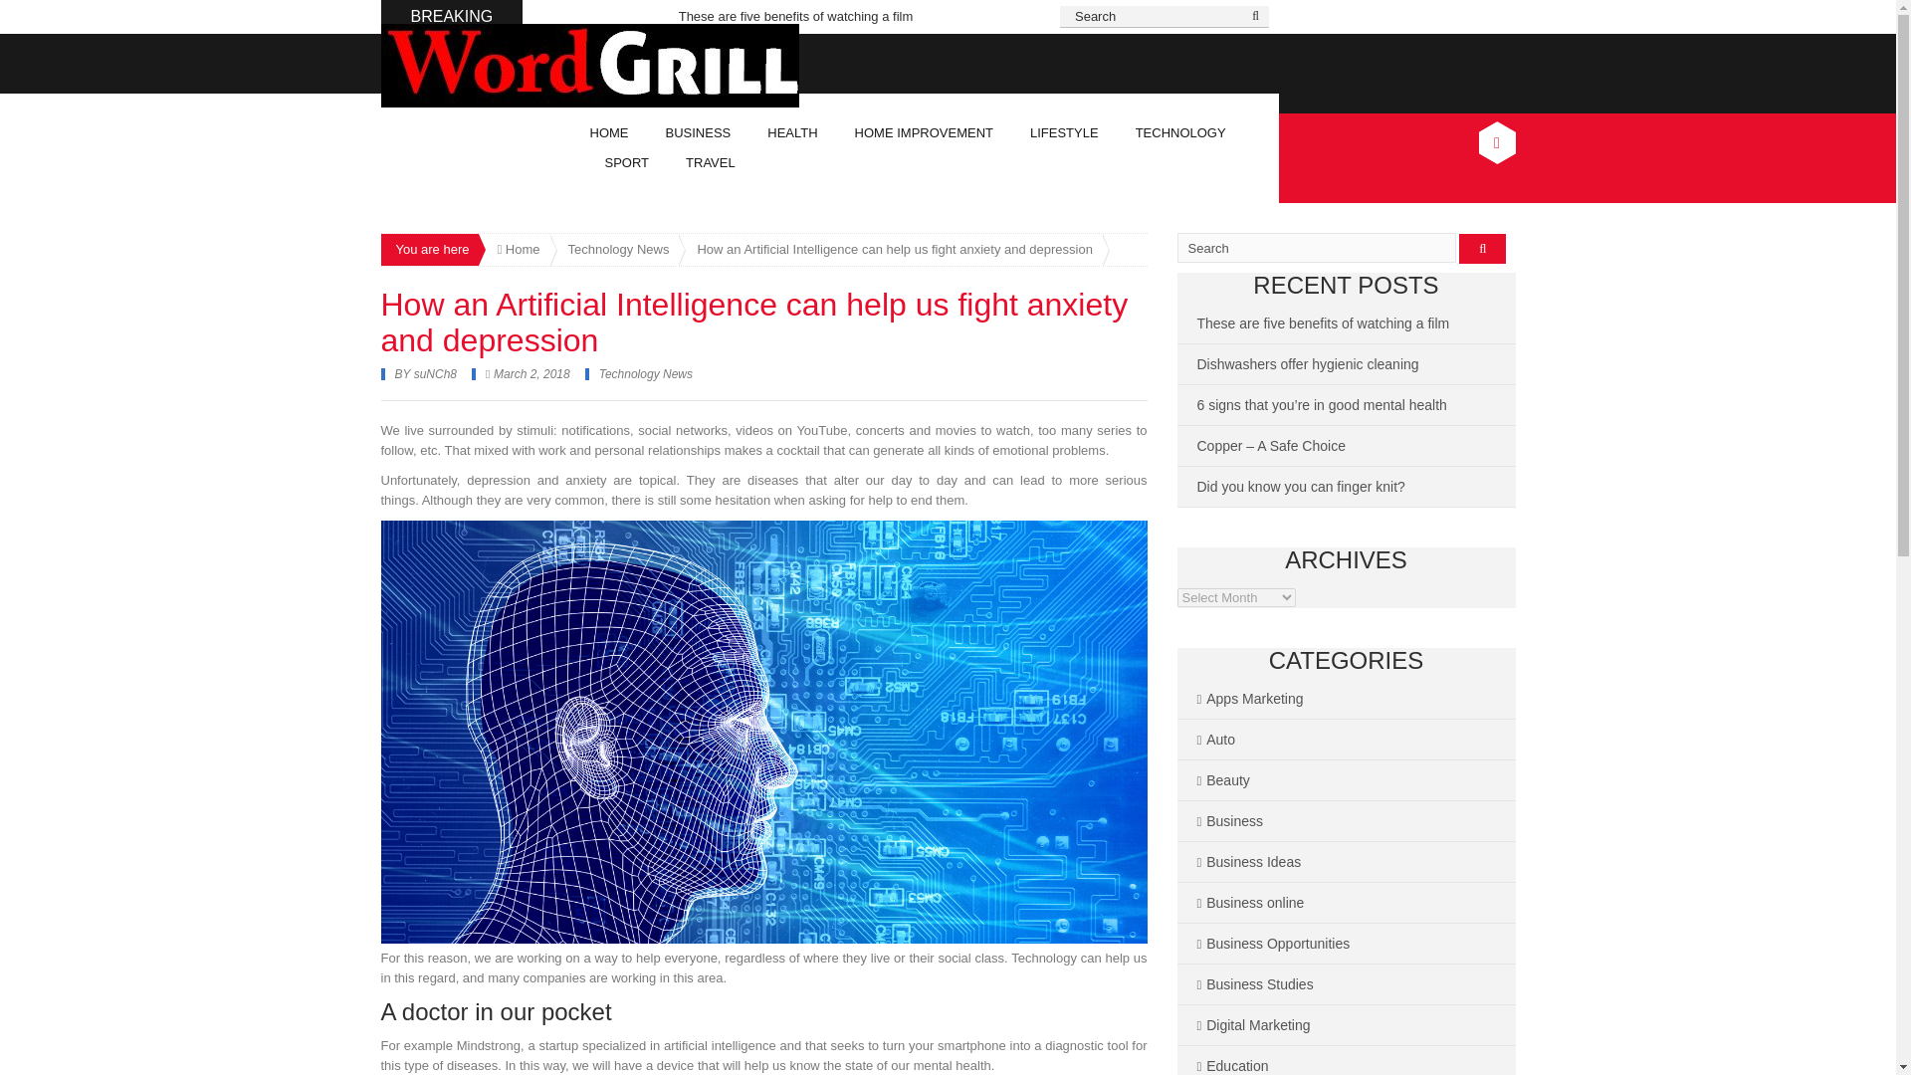 The image size is (1911, 1075). What do you see at coordinates (1065, 133) in the screenshot?
I see `LIFESTYLE` at bounding box center [1065, 133].